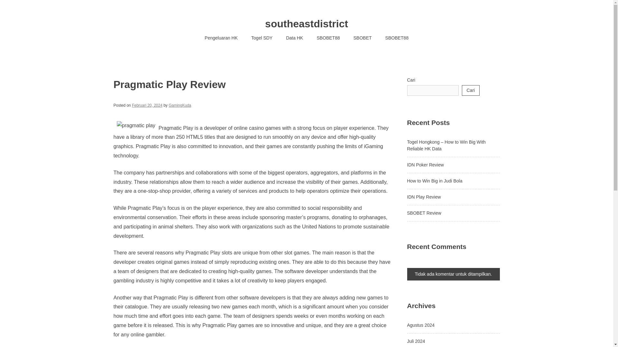 The image size is (618, 347). I want to click on Togel SDY, so click(262, 38).